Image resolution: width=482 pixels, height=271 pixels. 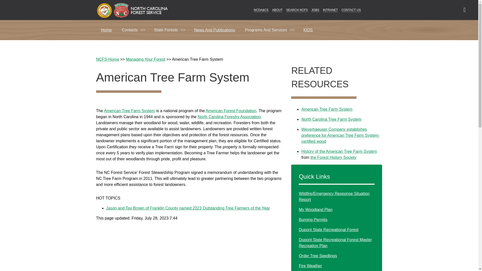 I want to click on NCFS, so click(x=132, y=10).